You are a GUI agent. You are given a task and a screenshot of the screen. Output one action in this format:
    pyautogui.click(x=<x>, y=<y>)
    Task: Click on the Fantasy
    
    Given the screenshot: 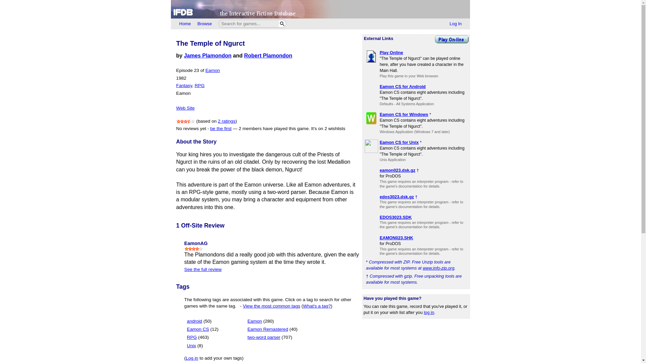 What is the action you would take?
    pyautogui.click(x=184, y=85)
    